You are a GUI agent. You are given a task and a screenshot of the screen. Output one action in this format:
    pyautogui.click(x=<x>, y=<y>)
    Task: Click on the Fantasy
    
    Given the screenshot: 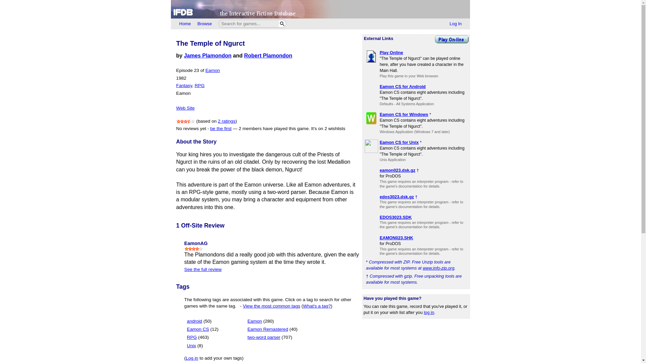 What is the action you would take?
    pyautogui.click(x=184, y=85)
    